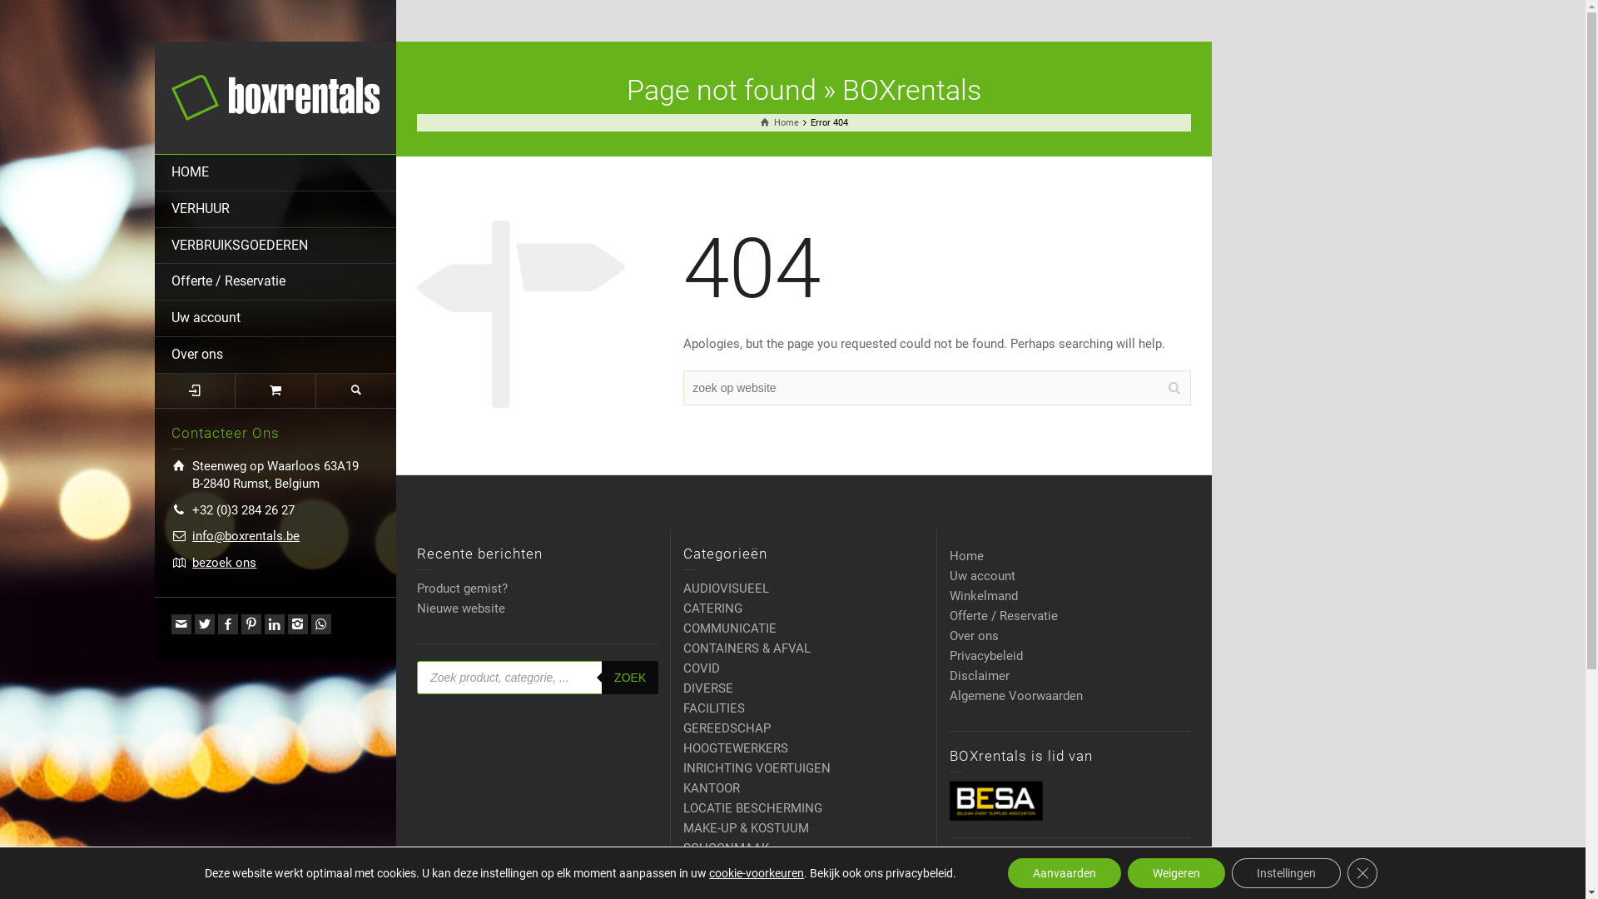 This screenshot has width=1598, height=899. What do you see at coordinates (275, 246) in the screenshot?
I see `VERBRUIKSGOEDEREN` at bounding box center [275, 246].